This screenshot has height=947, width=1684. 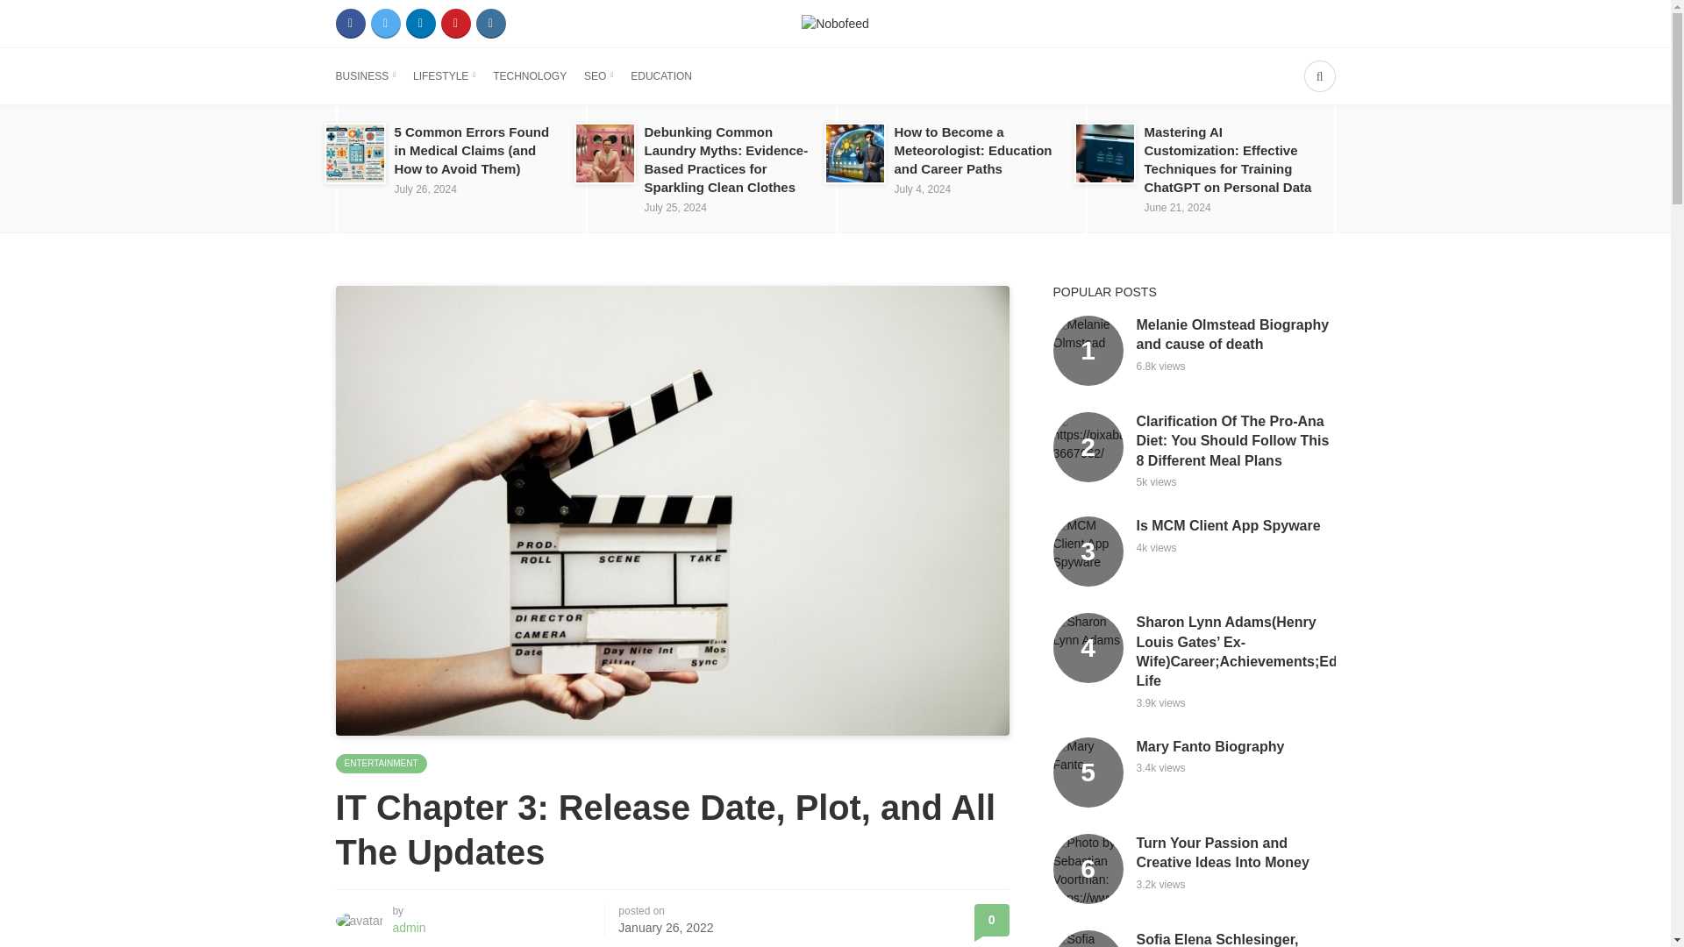 I want to click on June 21, 2024, so click(x=1177, y=208).